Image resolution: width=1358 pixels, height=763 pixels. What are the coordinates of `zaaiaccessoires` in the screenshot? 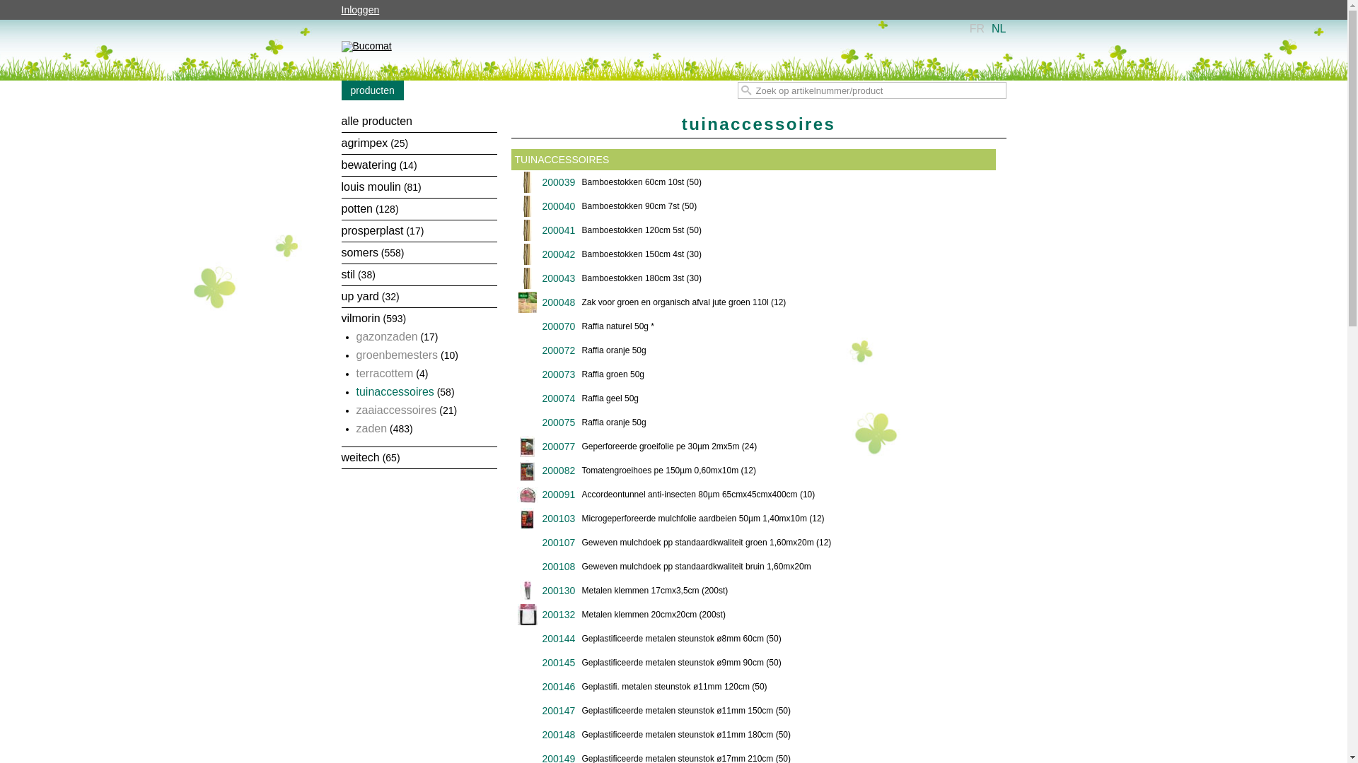 It's located at (397, 410).